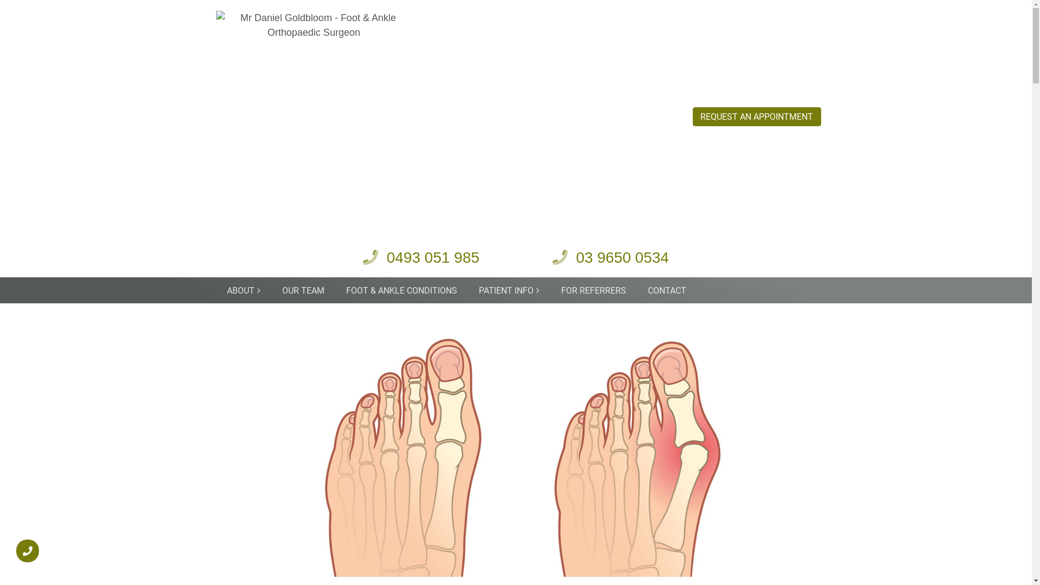 This screenshot has height=585, width=1040. I want to click on REQUEST AN APPOINTMENT, so click(757, 117).